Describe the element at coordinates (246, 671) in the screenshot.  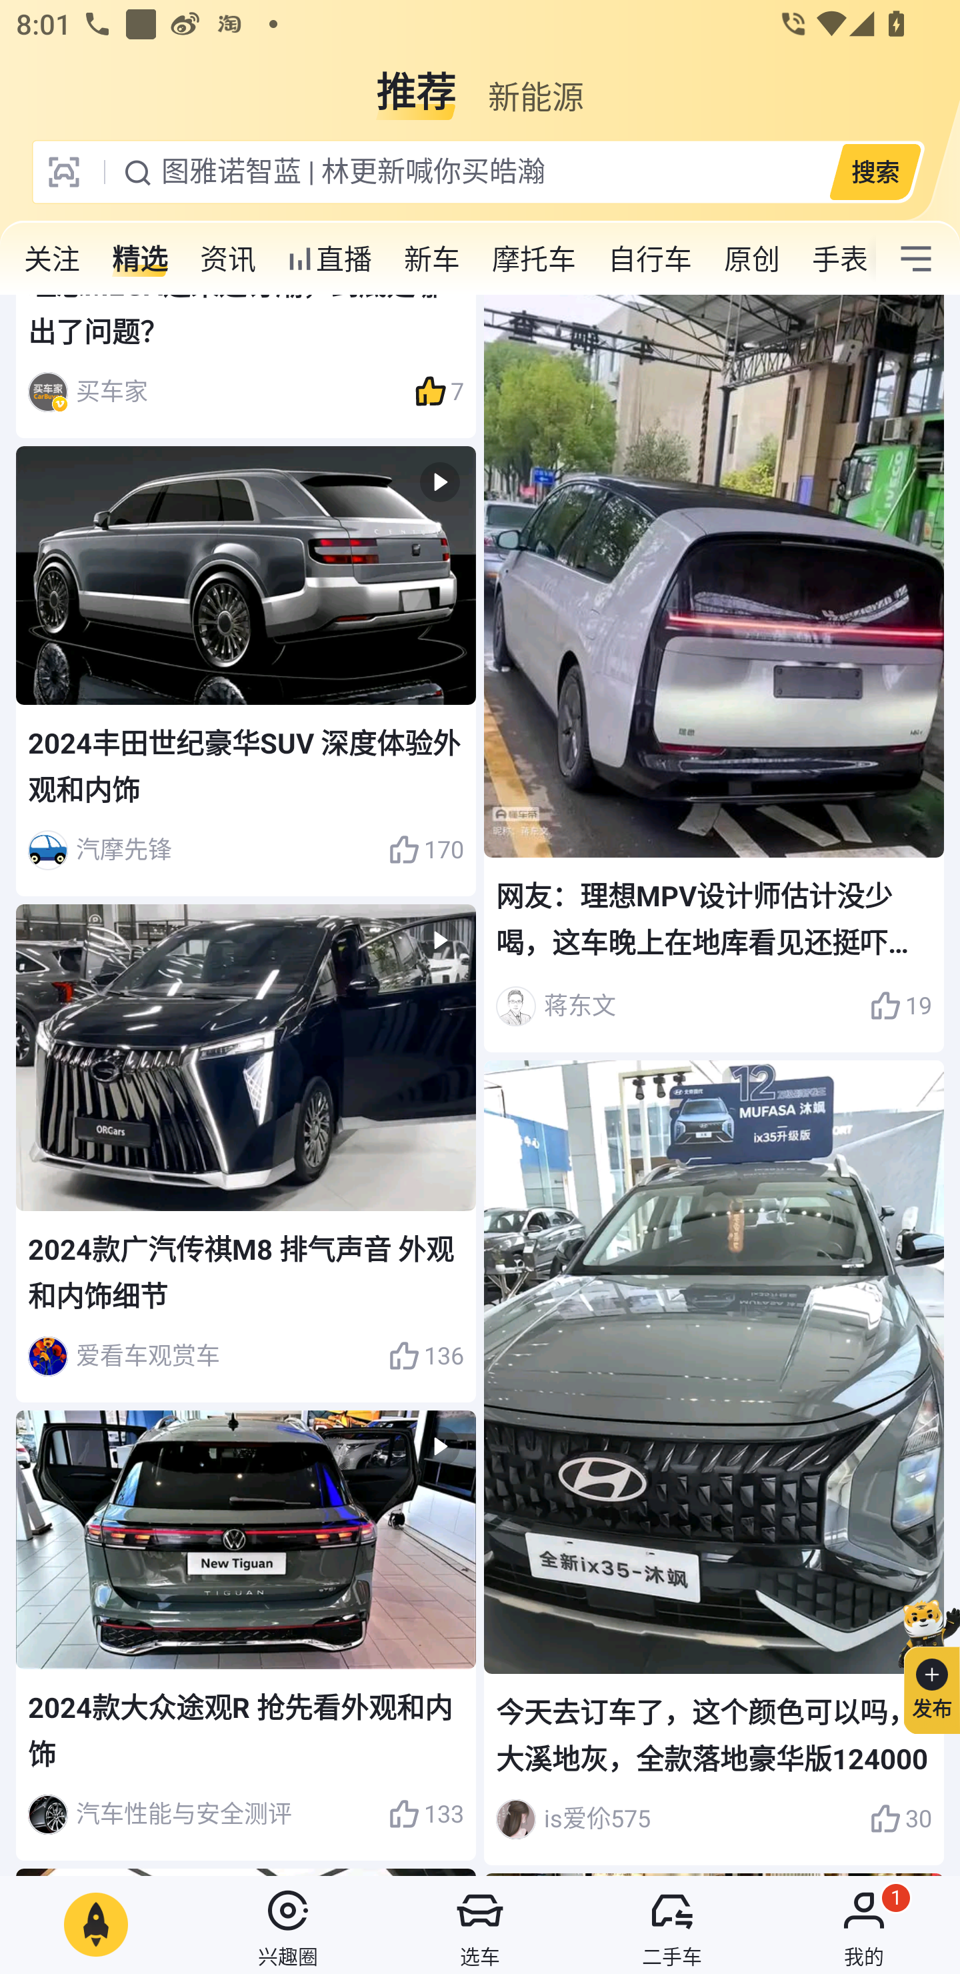
I see ` 2024丰田世纪豪华SUV 深度体验外观和内饰 汽摩先锋 170` at that location.